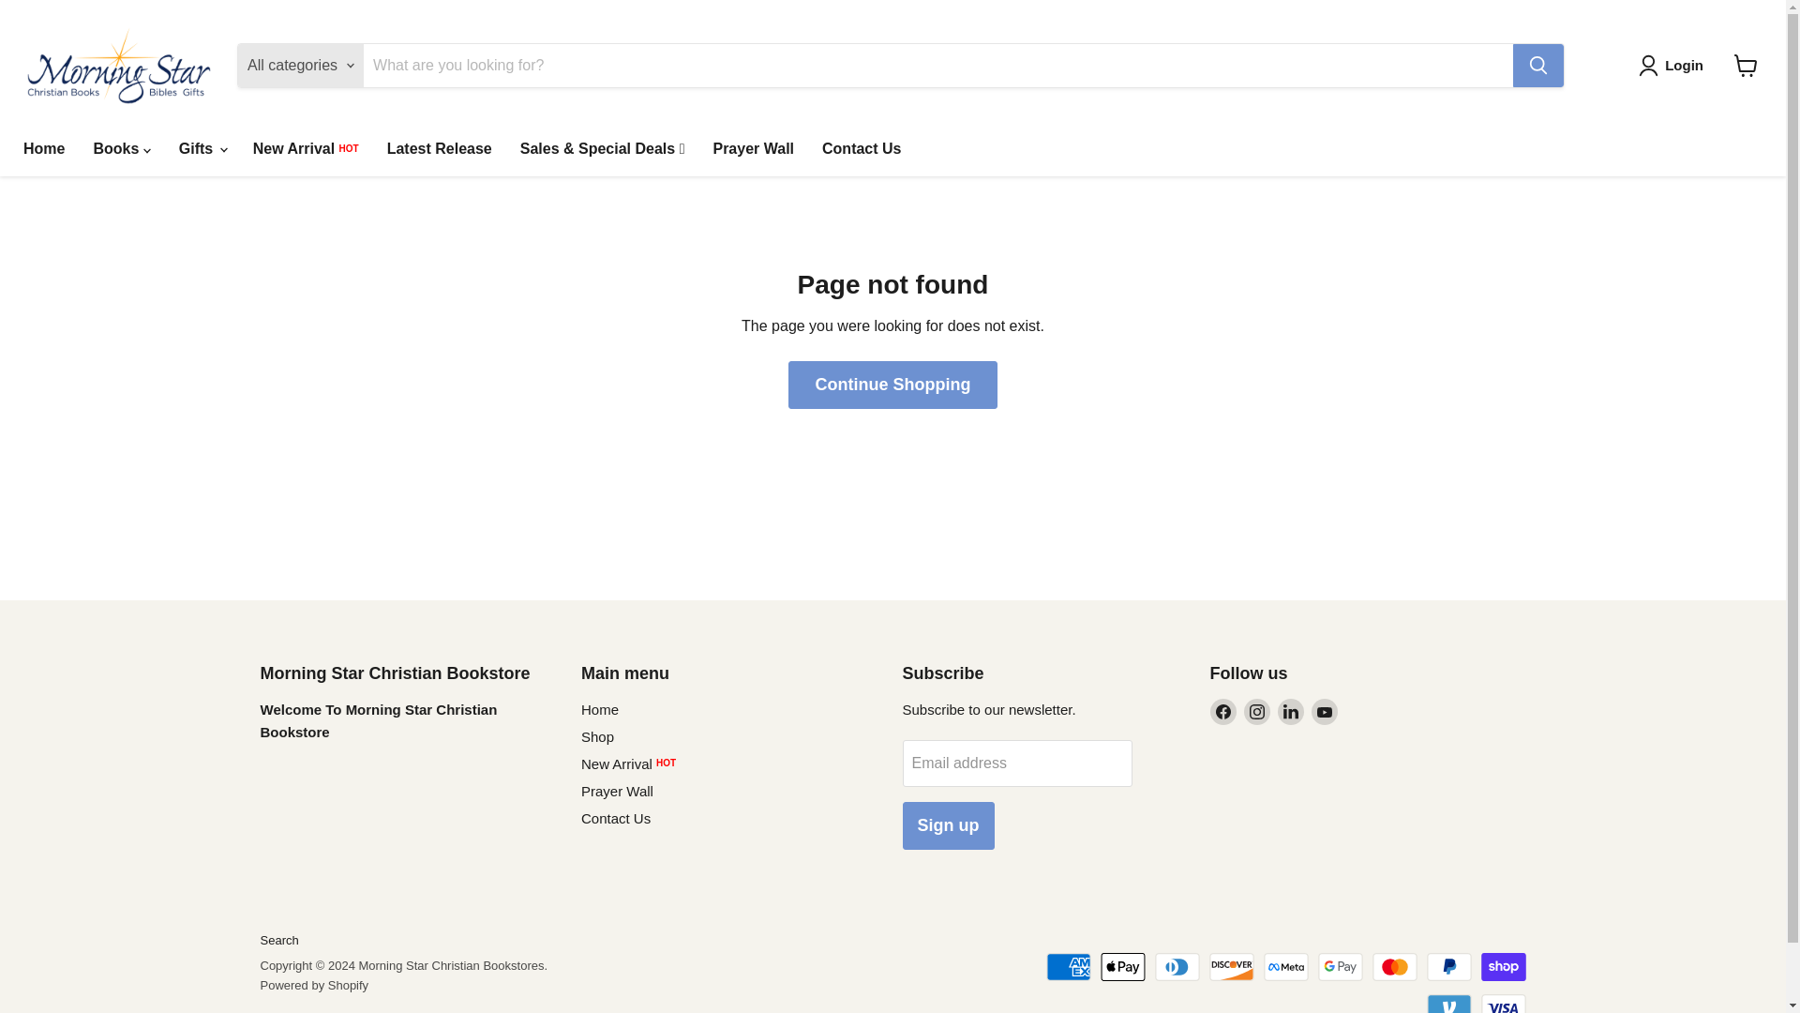 The image size is (1800, 1013). What do you see at coordinates (1290, 712) in the screenshot?
I see `LinkedIn` at bounding box center [1290, 712].